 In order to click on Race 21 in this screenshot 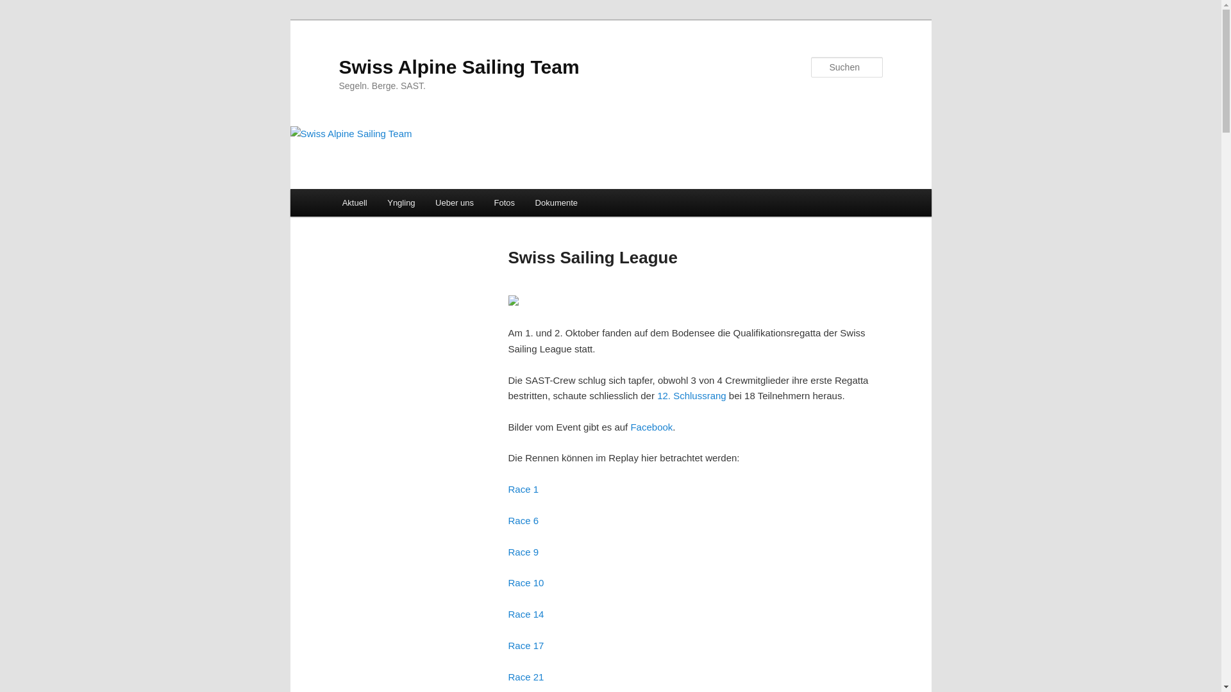, I will do `click(526, 677)`.